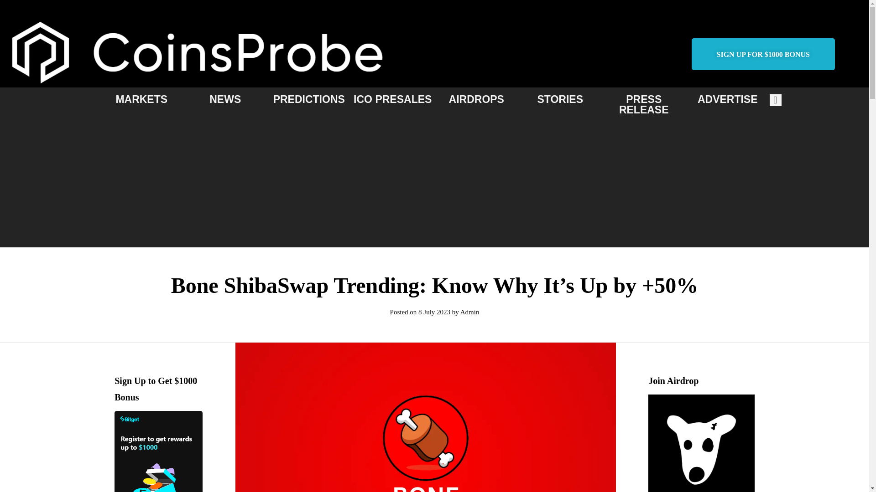  Describe the element at coordinates (392, 99) in the screenshot. I see `ICO PRESALES` at that location.